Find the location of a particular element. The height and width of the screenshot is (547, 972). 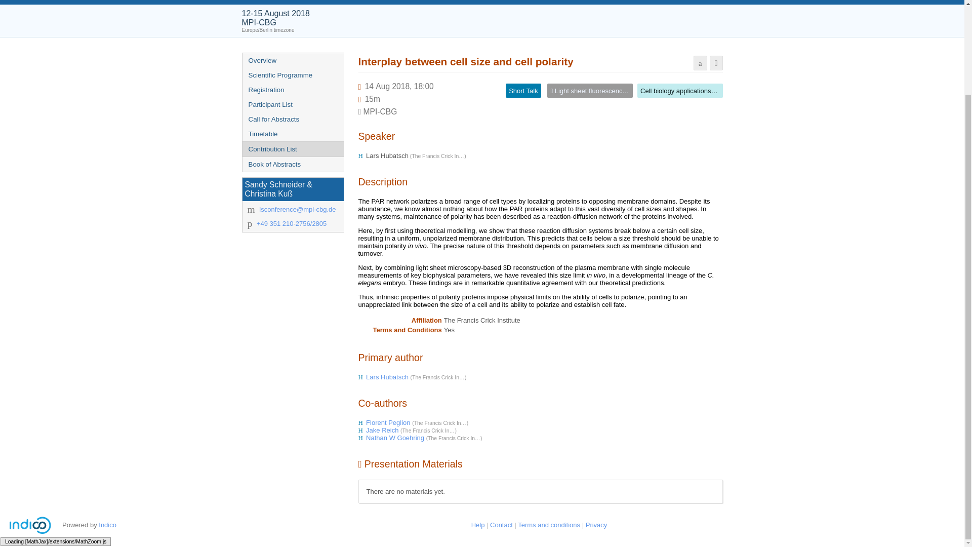

Duration is located at coordinates (373, 99).